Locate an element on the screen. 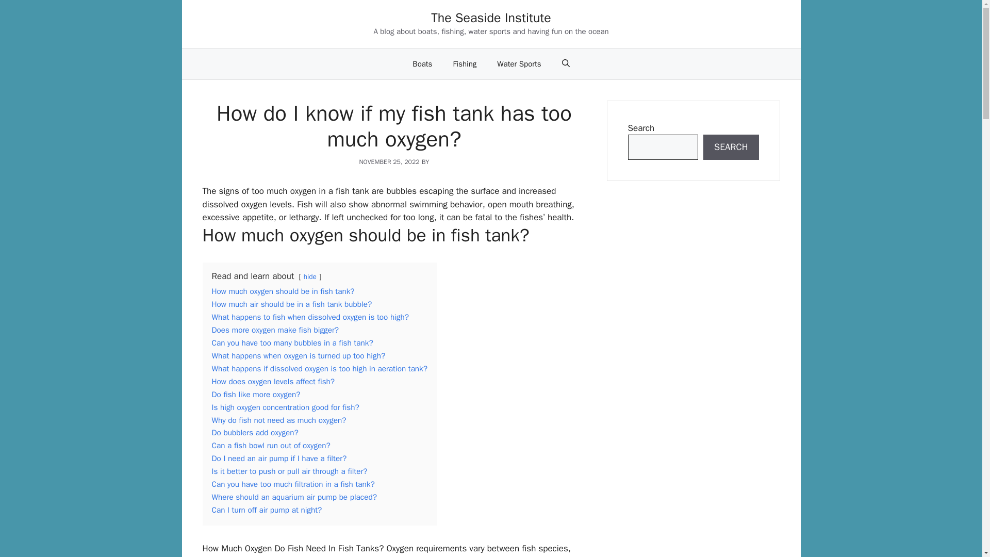 This screenshot has width=990, height=557. How much oxygen should be in fish tank? is located at coordinates (283, 291).